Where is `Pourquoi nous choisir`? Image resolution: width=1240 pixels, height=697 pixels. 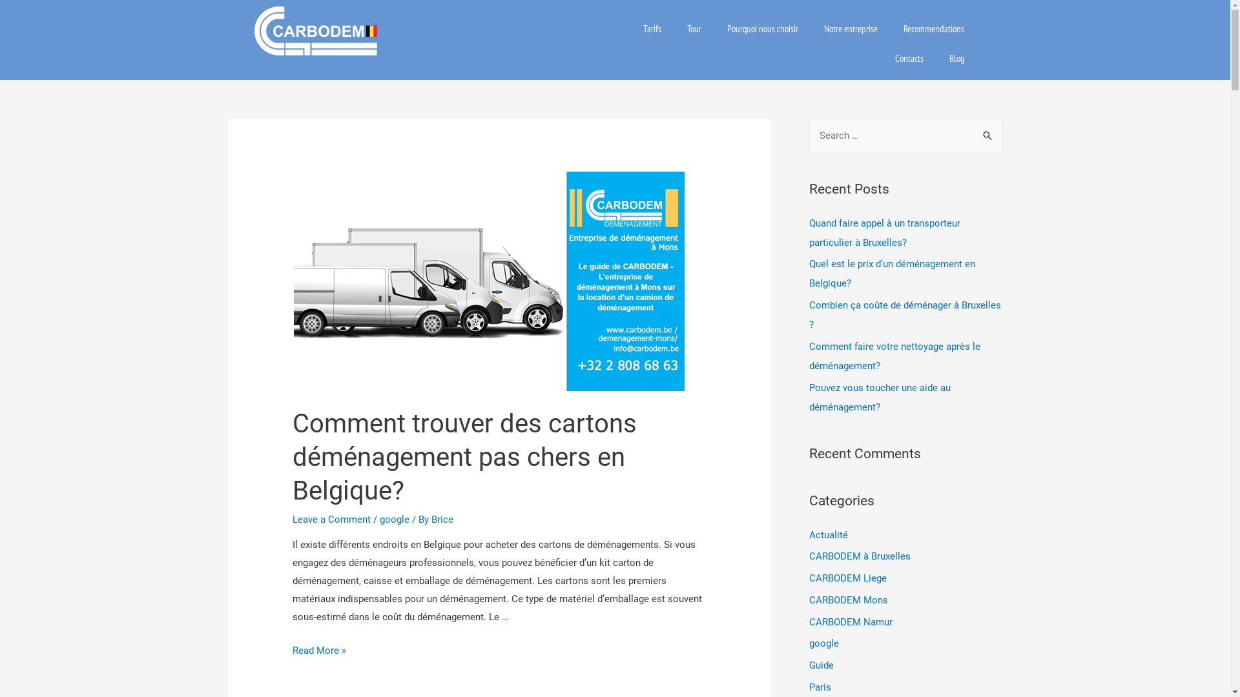 Pourquoi nous choisir is located at coordinates (763, 29).